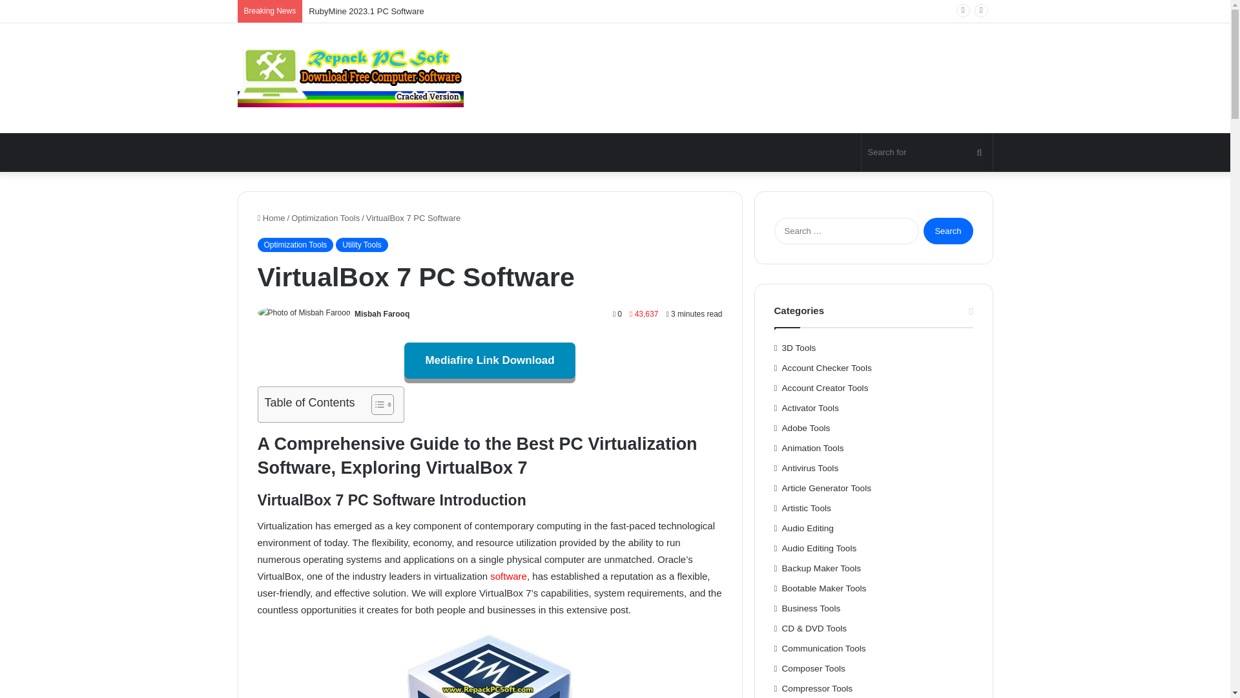  Describe the element at coordinates (271, 218) in the screenshot. I see `Home` at that location.